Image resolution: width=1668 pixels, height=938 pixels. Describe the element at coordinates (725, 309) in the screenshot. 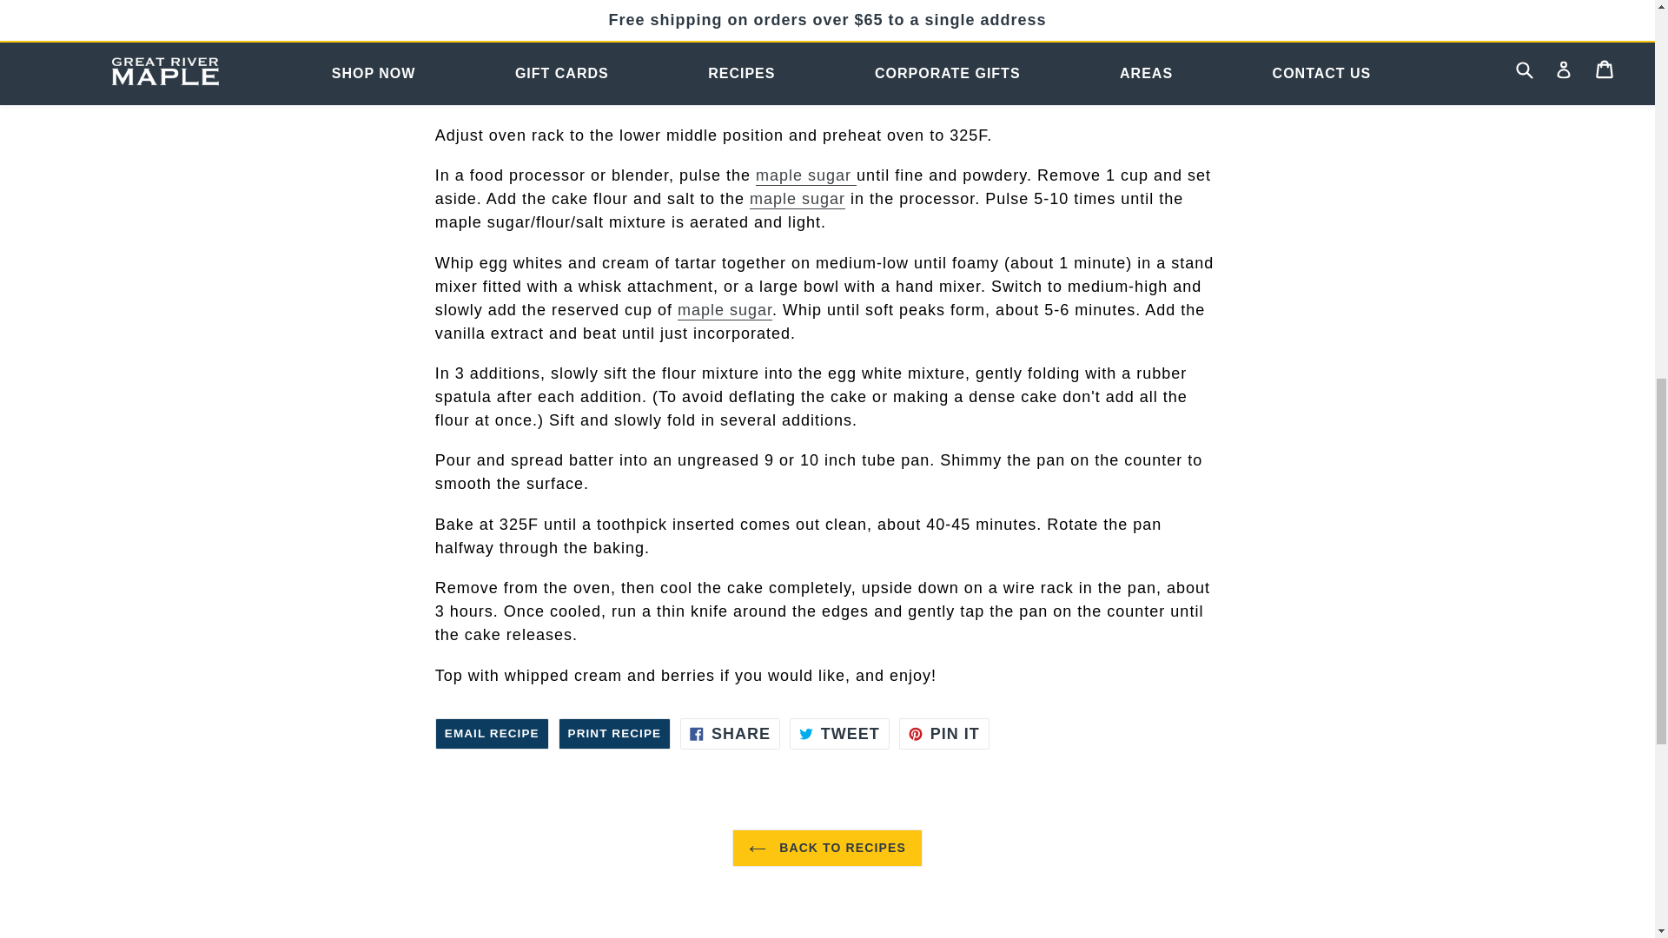

I see `Maple Sugar` at that location.